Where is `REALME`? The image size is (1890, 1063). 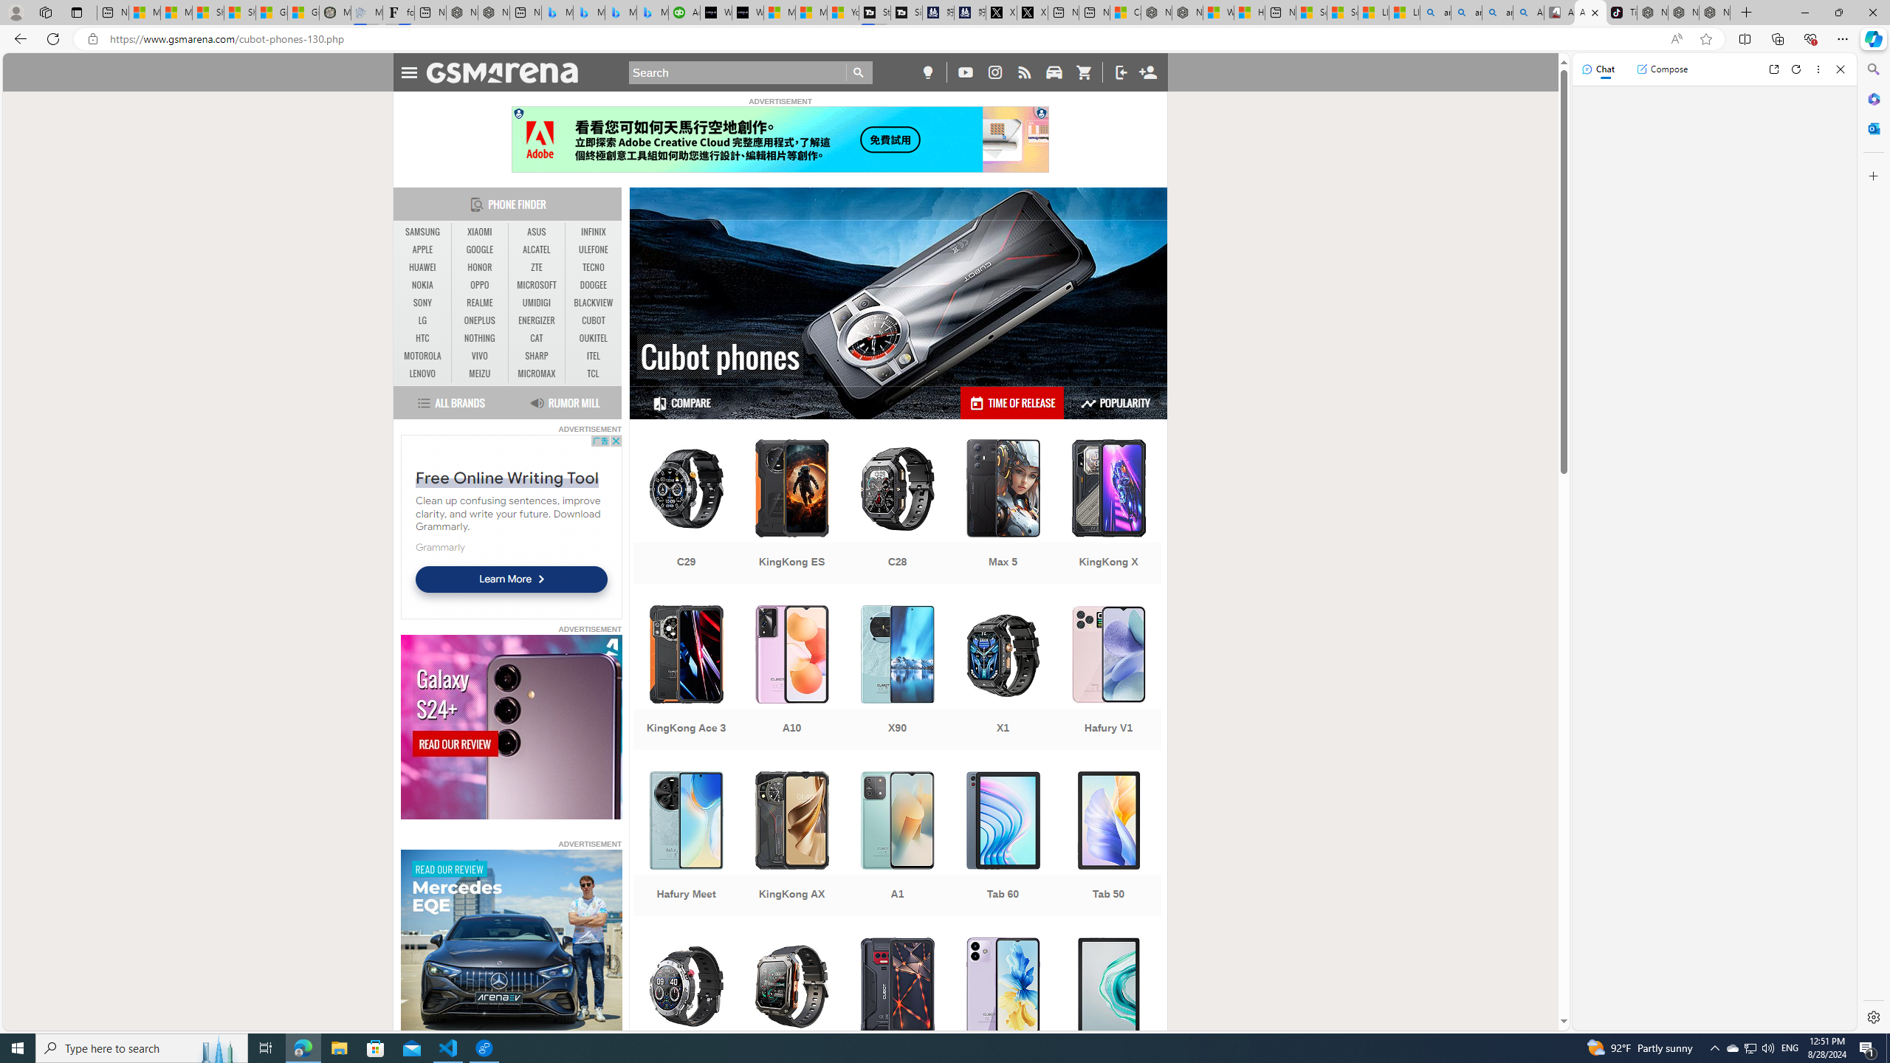
REALME is located at coordinates (480, 303).